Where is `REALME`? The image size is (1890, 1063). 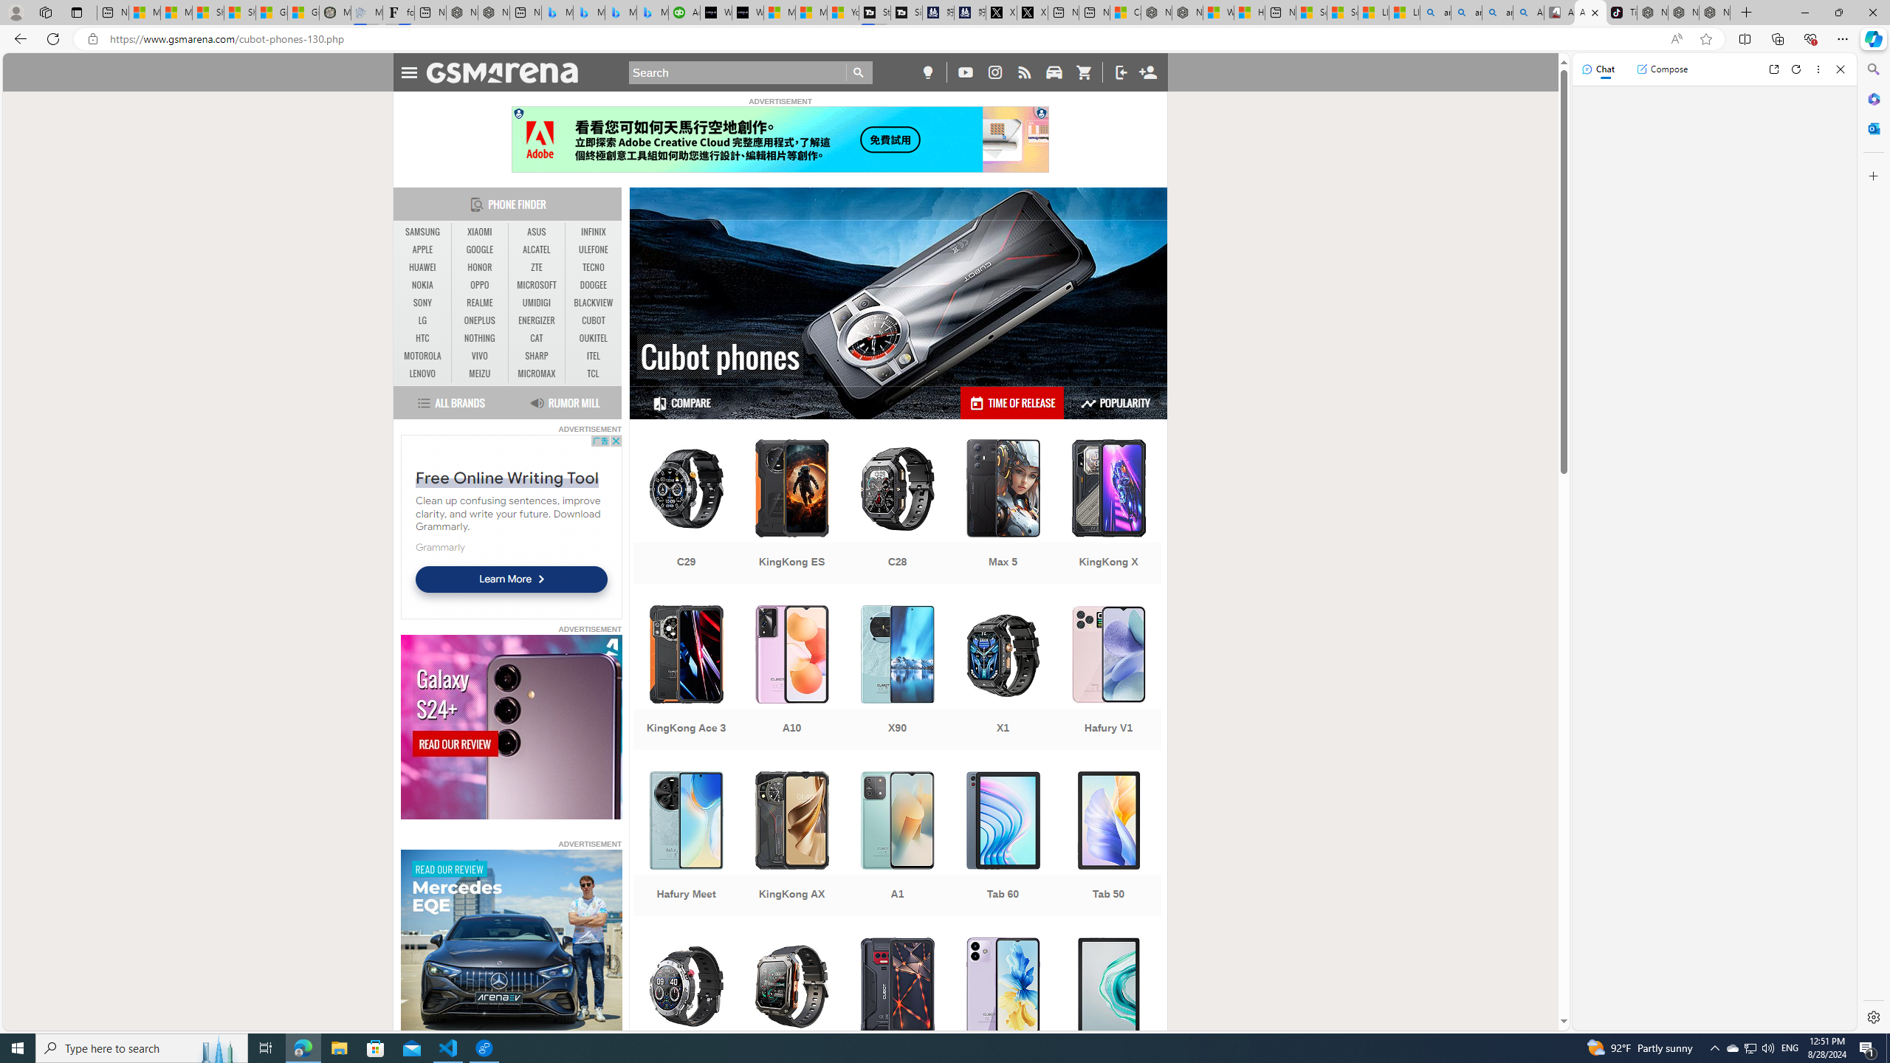
REALME is located at coordinates (480, 303).